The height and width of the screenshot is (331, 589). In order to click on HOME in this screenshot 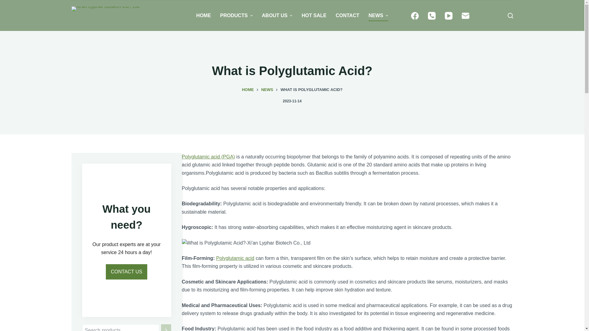, I will do `click(204, 16)`.